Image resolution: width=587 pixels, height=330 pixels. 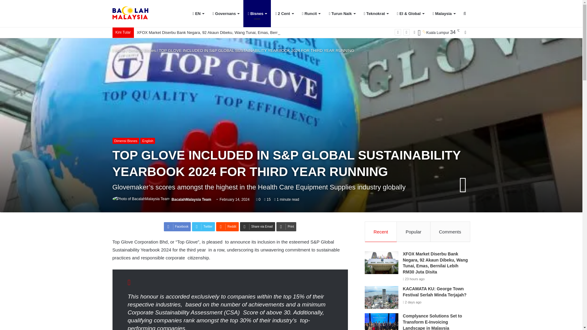 What do you see at coordinates (177, 227) in the screenshot?
I see `Facebook` at bounding box center [177, 227].